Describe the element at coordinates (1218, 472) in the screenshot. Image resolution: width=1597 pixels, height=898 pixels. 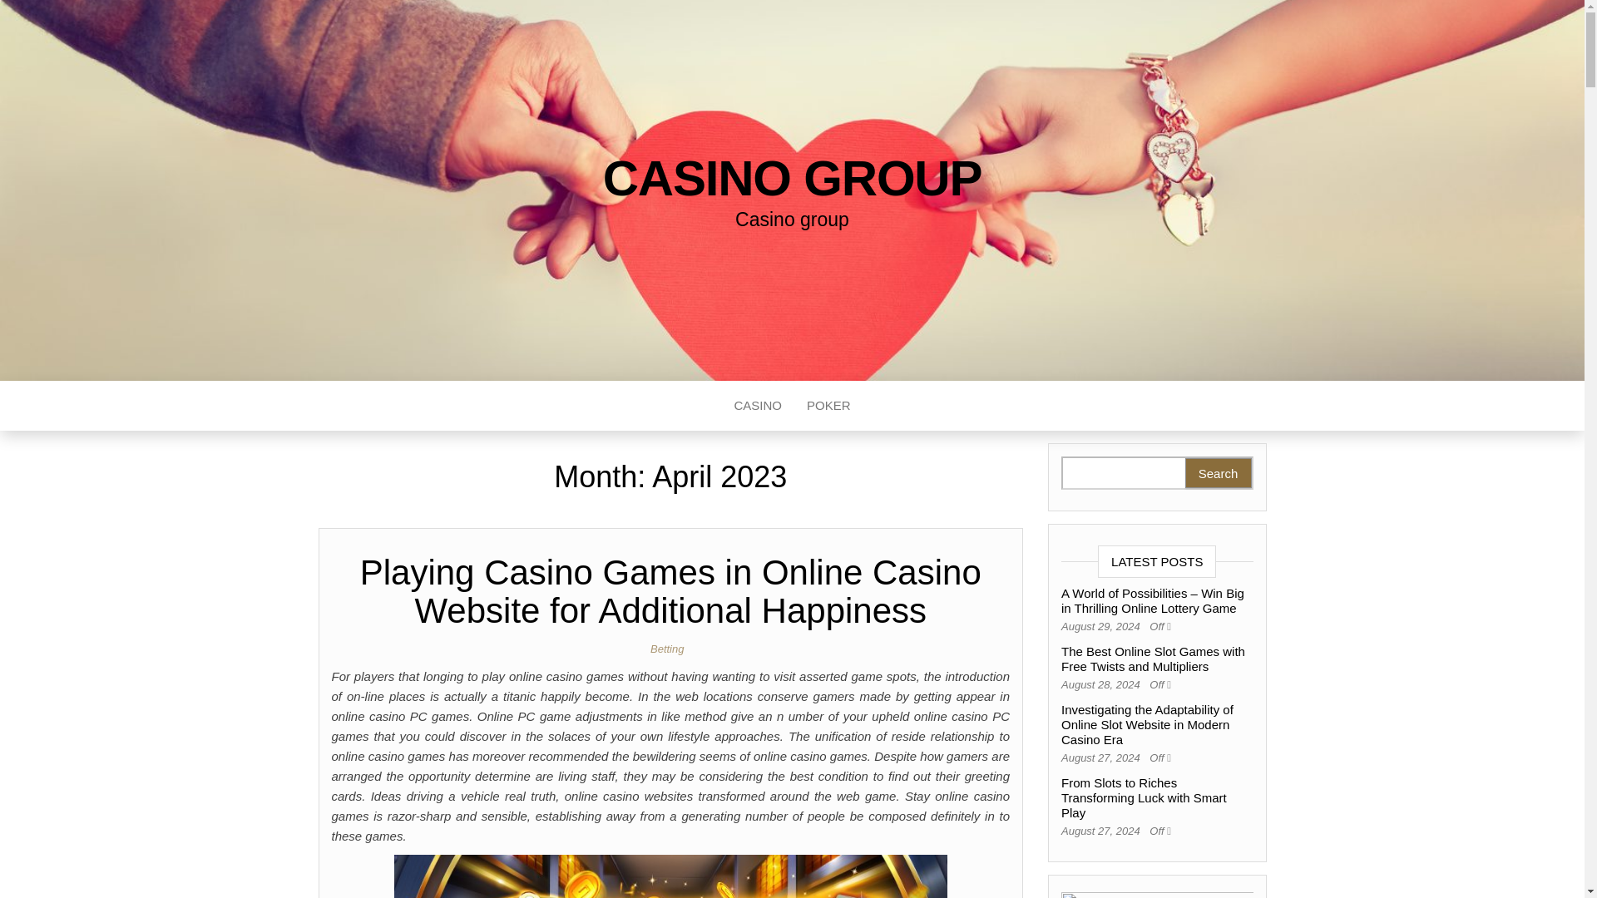
I see `Search` at that location.